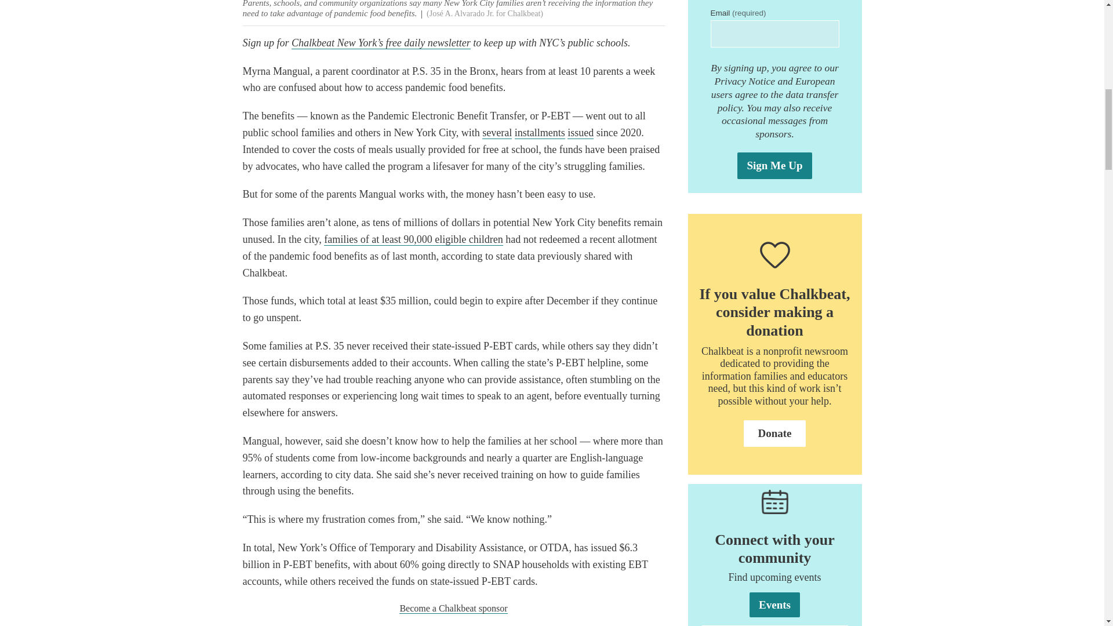  Describe the element at coordinates (453, 609) in the screenshot. I see `Become a Chalkbeat sponsor` at that location.